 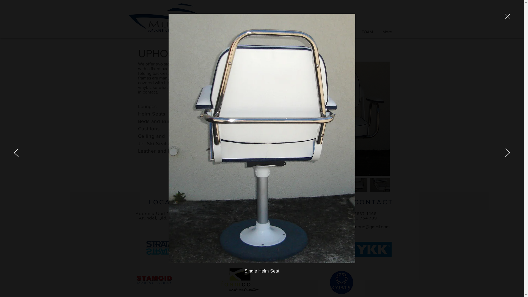 I want to click on HOME, so click(x=223, y=32).